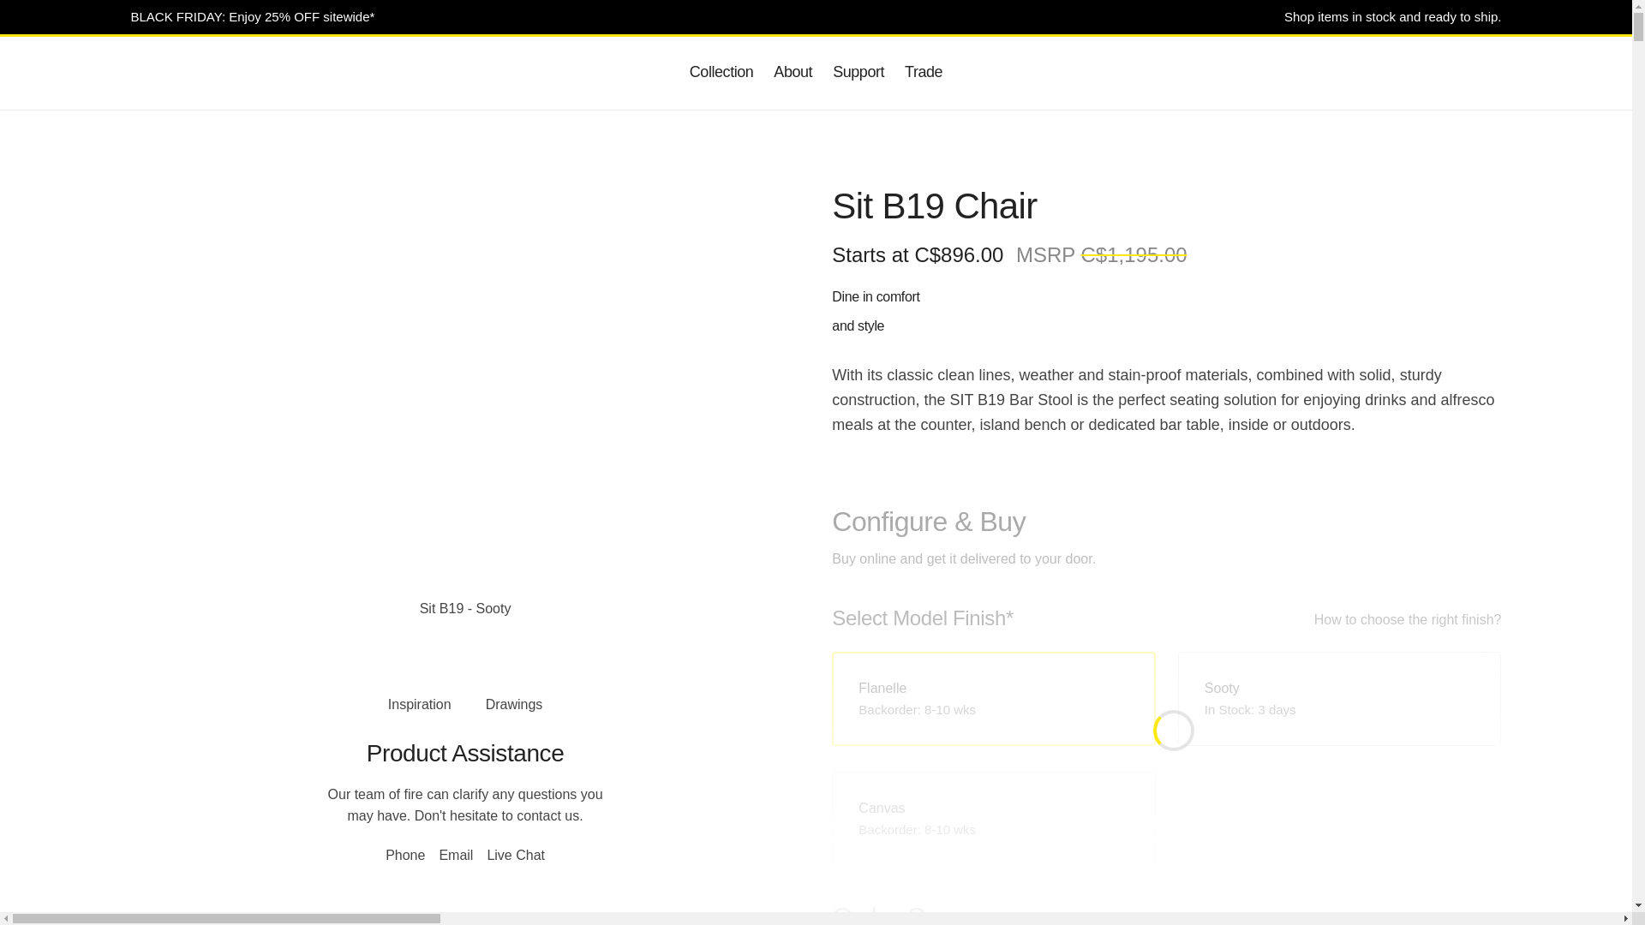  I want to click on Support, so click(858, 72).